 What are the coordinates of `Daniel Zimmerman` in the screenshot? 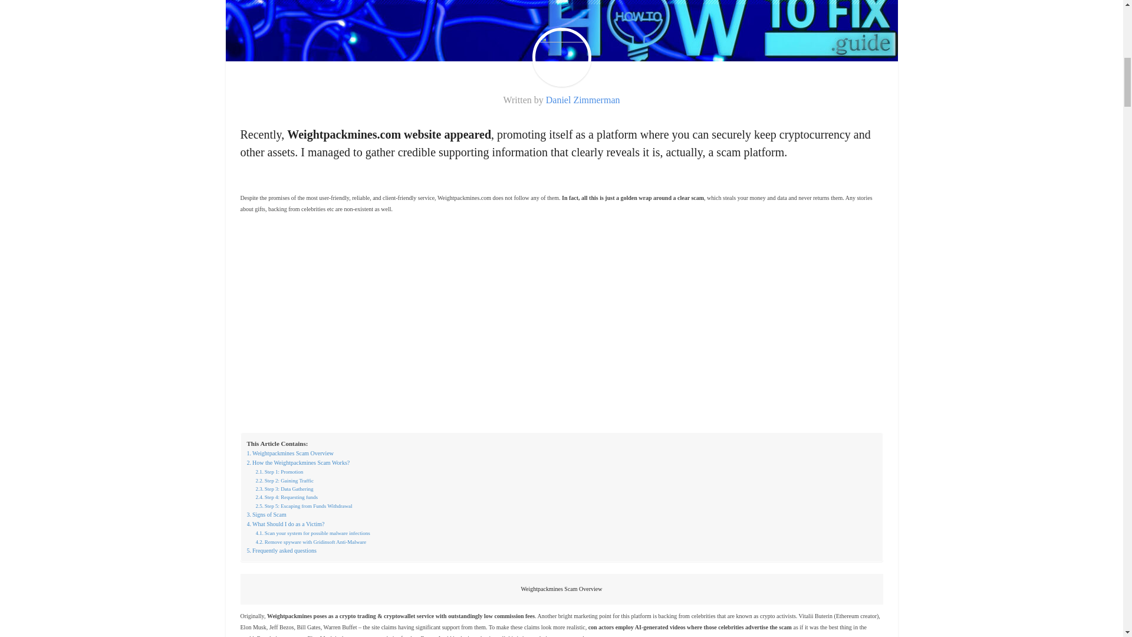 It's located at (583, 100).